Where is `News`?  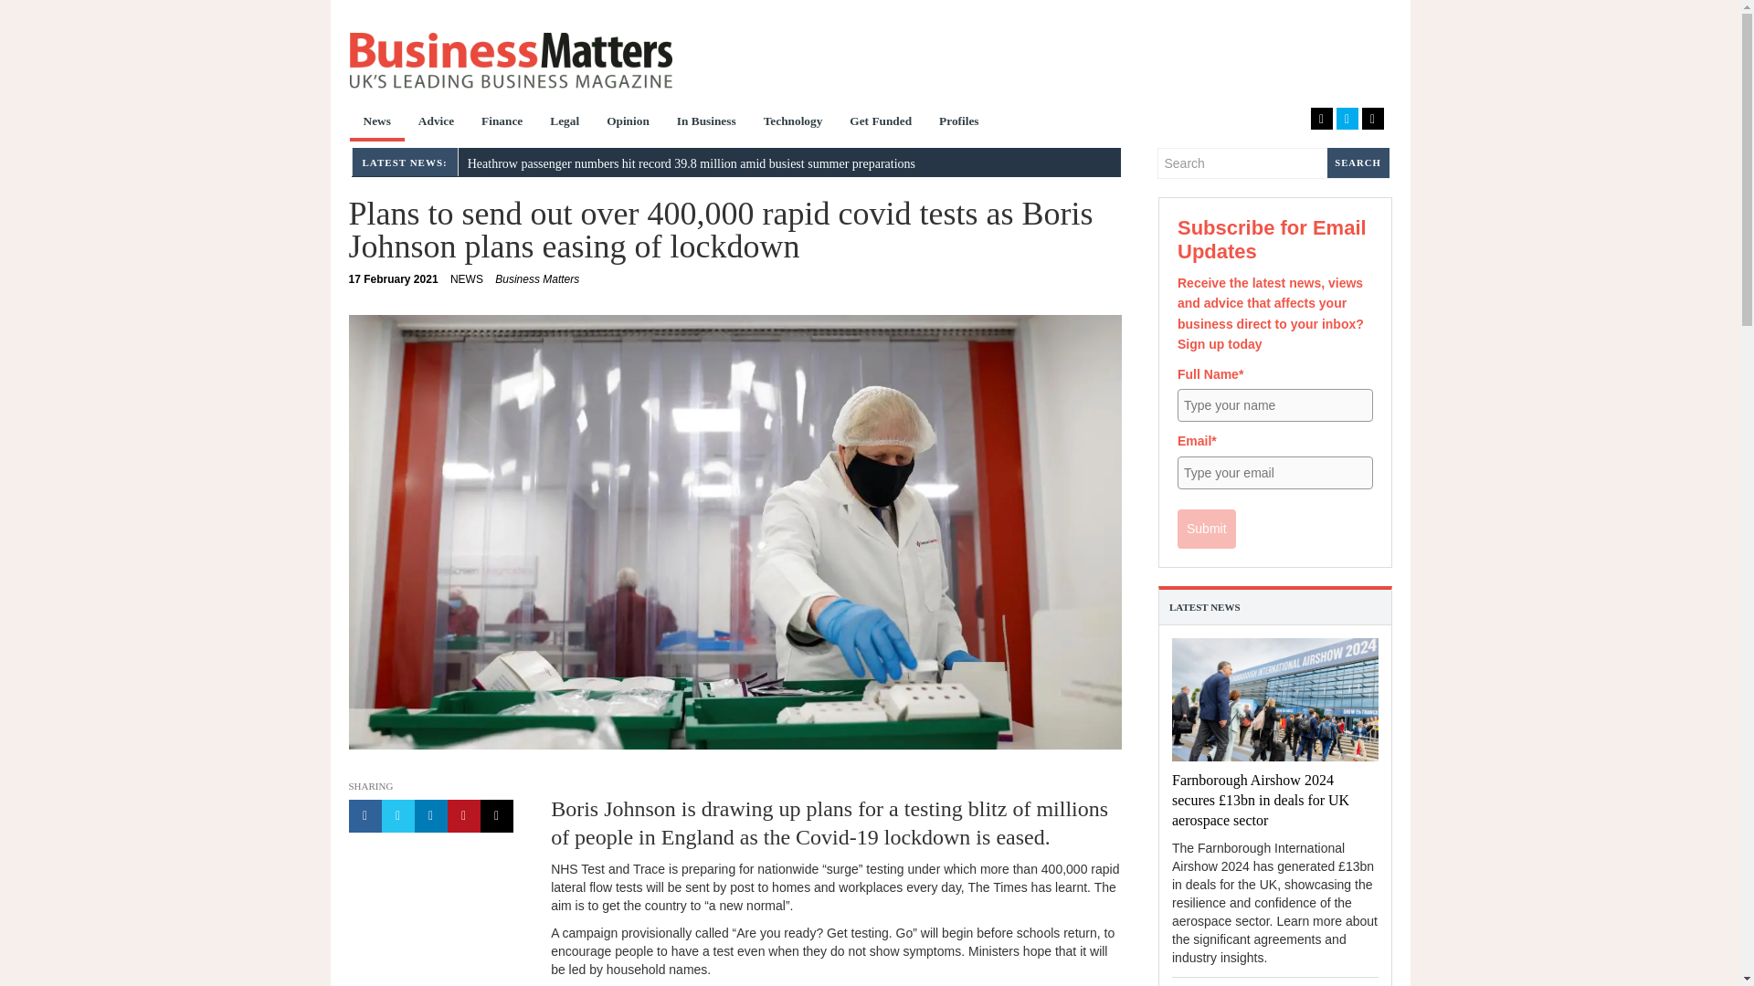
News is located at coordinates (376, 122).